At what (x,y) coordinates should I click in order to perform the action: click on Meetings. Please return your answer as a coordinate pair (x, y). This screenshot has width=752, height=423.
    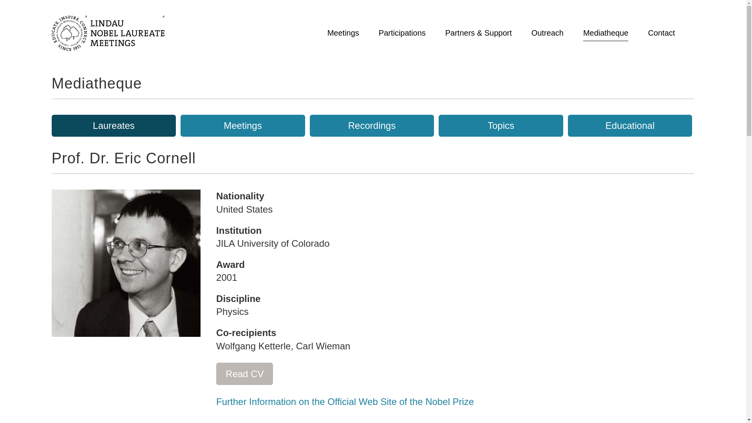
    Looking at the image, I should click on (343, 33).